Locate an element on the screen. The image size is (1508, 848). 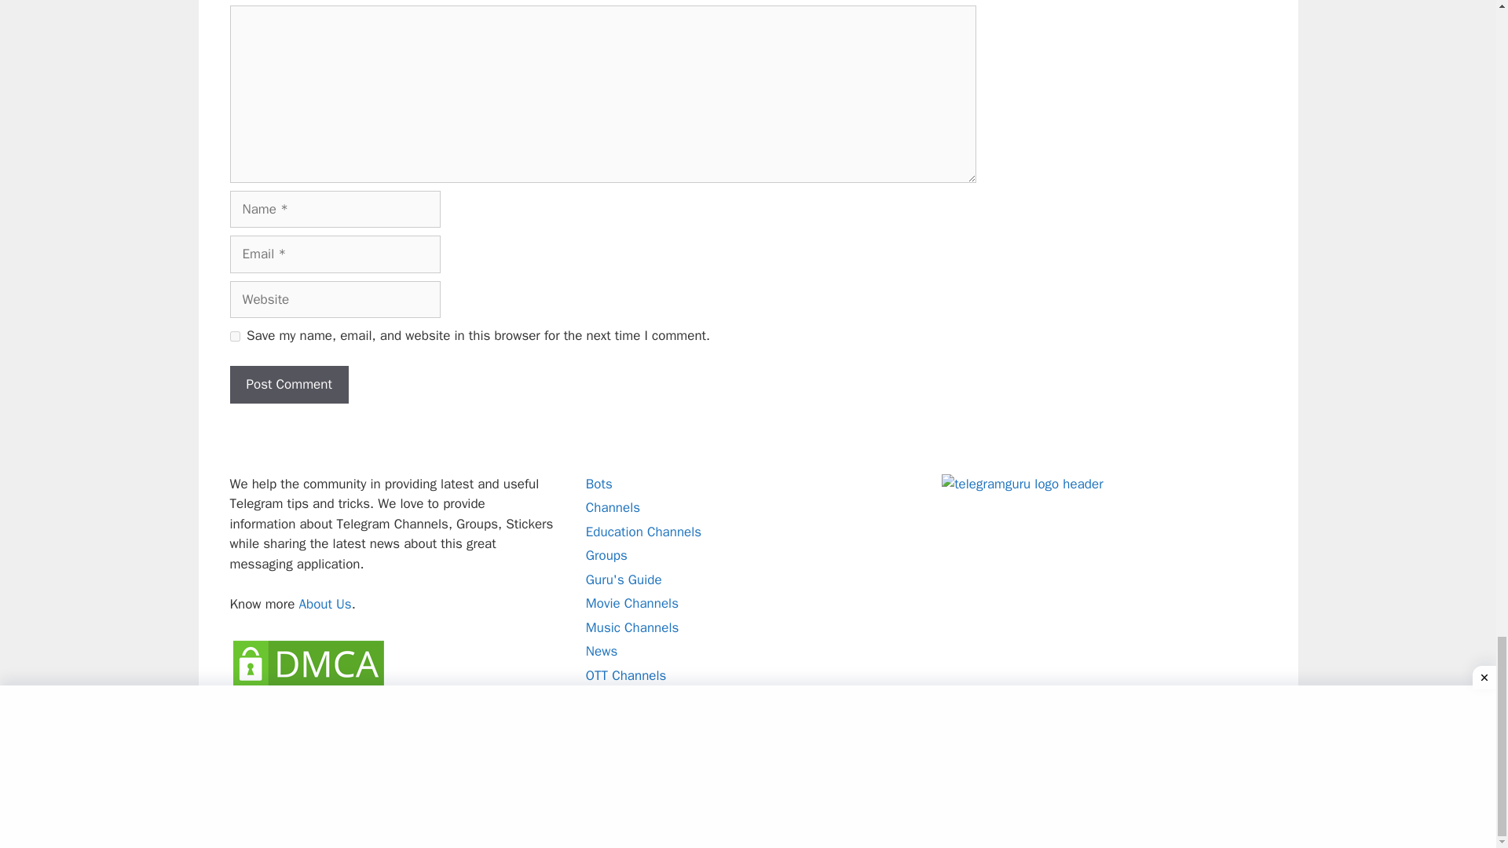
Content Protection by DMCA.com is located at coordinates (307, 711).